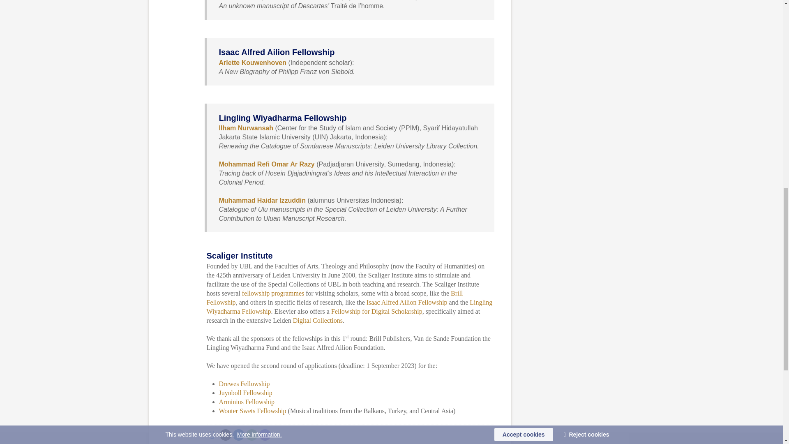 Image resolution: width=789 pixels, height=444 pixels. I want to click on Share on Facebook, so click(212, 435).